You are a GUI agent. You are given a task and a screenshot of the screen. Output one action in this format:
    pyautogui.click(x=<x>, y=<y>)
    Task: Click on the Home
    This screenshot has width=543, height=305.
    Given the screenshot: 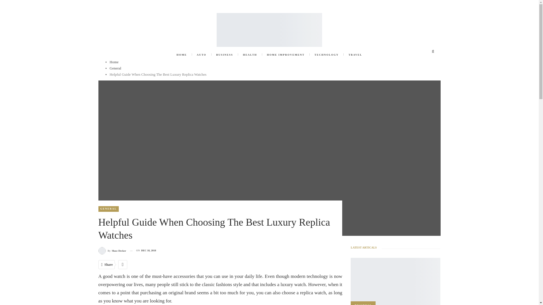 What is the action you would take?
    pyautogui.click(x=114, y=62)
    